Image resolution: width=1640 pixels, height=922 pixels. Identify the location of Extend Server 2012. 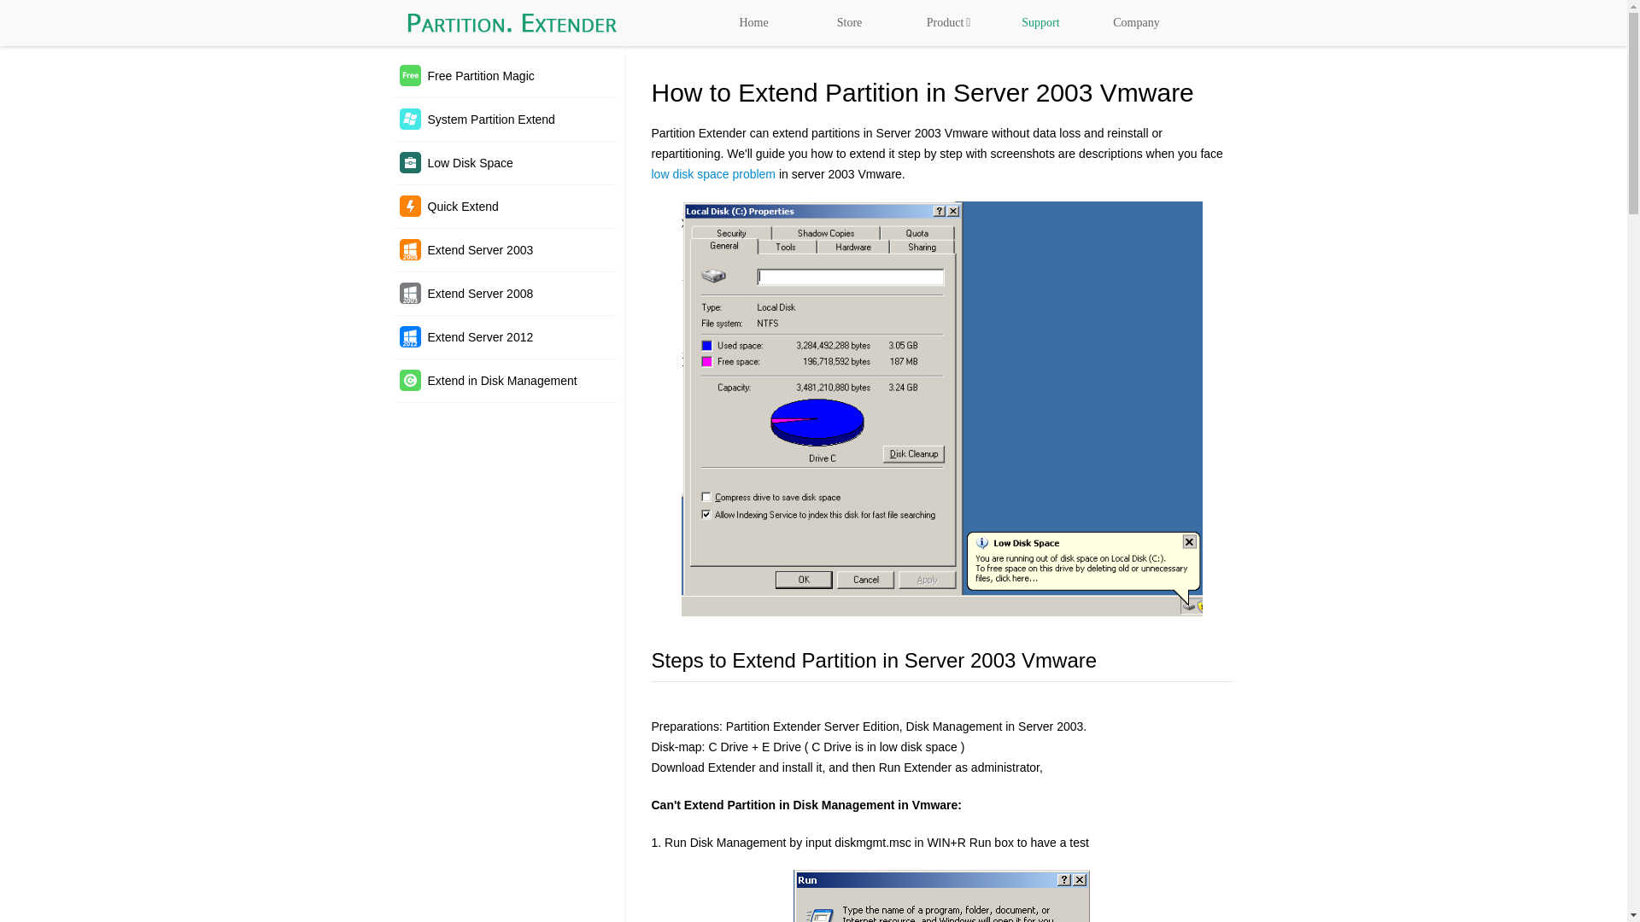
(505, 338).